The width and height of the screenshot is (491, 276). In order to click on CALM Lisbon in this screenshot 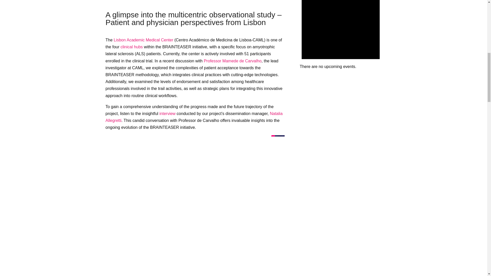, I will do `click(195, 2)`.